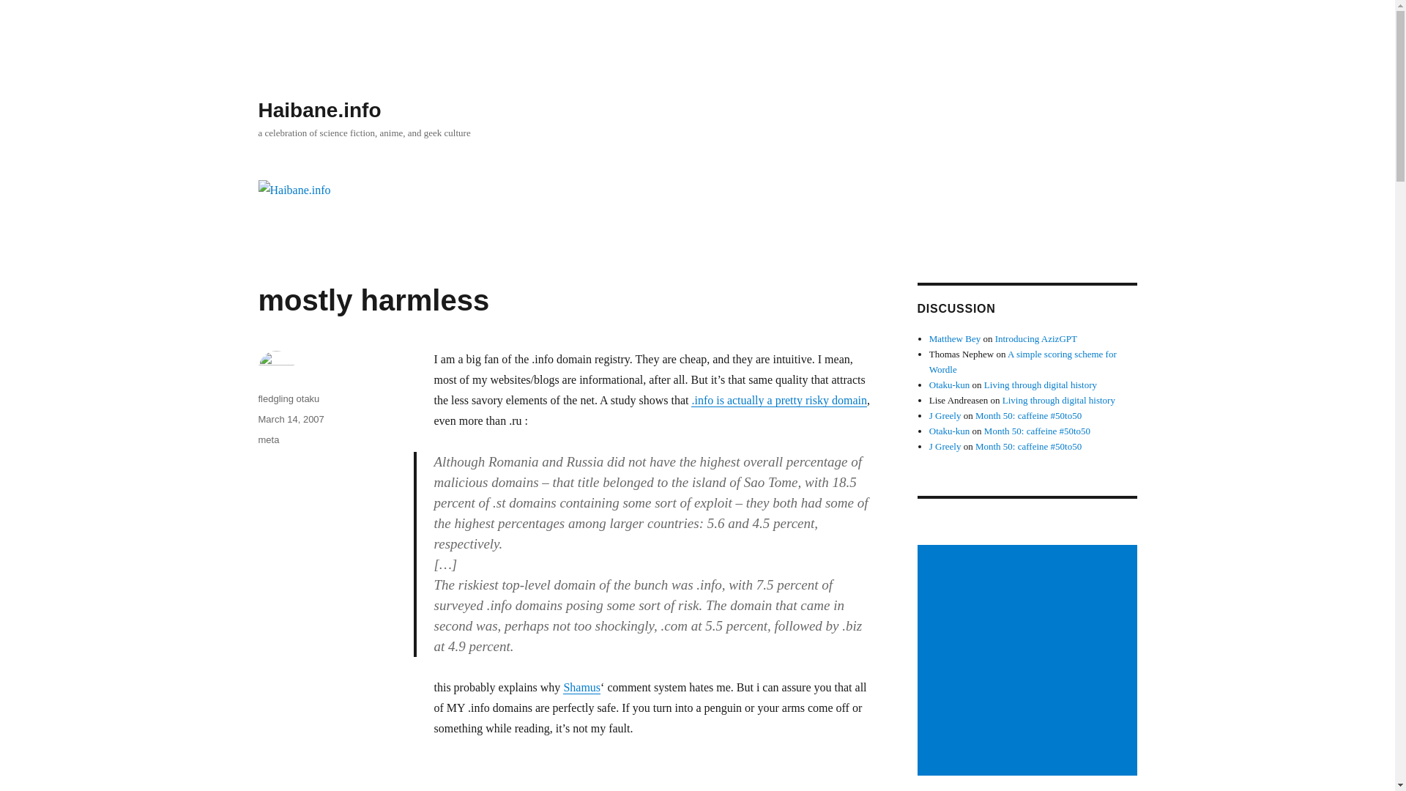  Describe the element at coordinates (290, 603) in the screenshot. I see `March 14, 2007` at that location.